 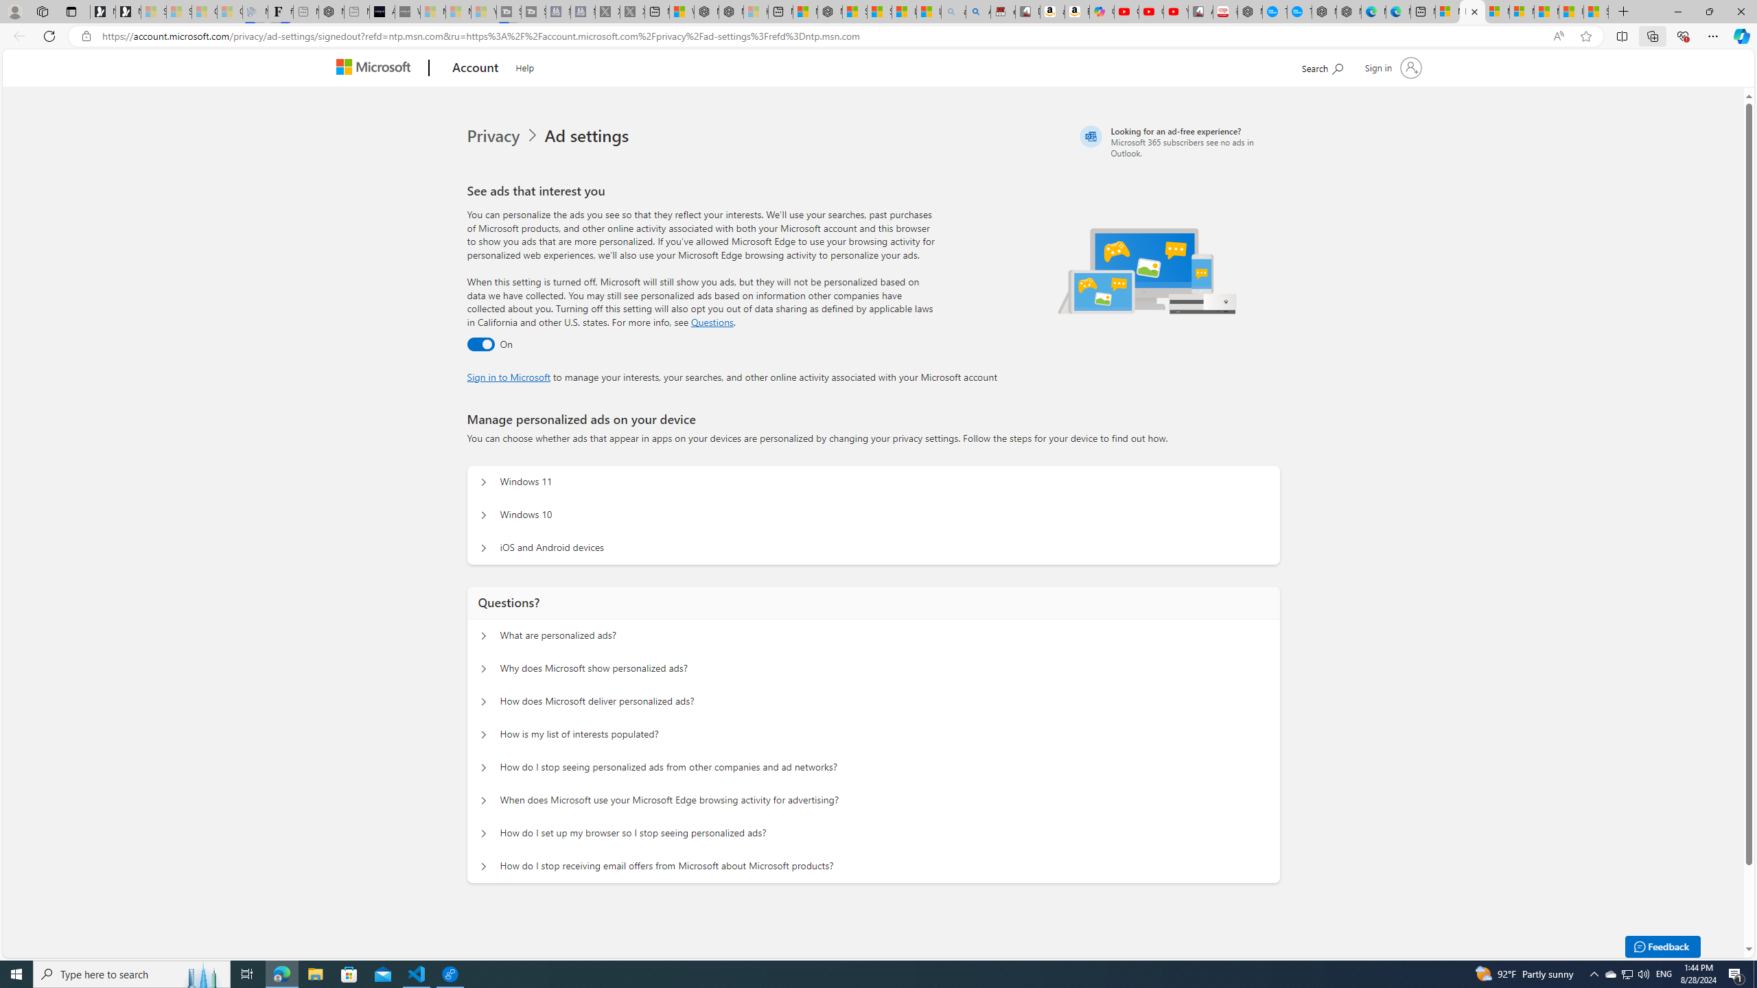 What do you see at coordinates (476, 69) in the screenshot?
I see `Account` at bounding box center [476, 69].